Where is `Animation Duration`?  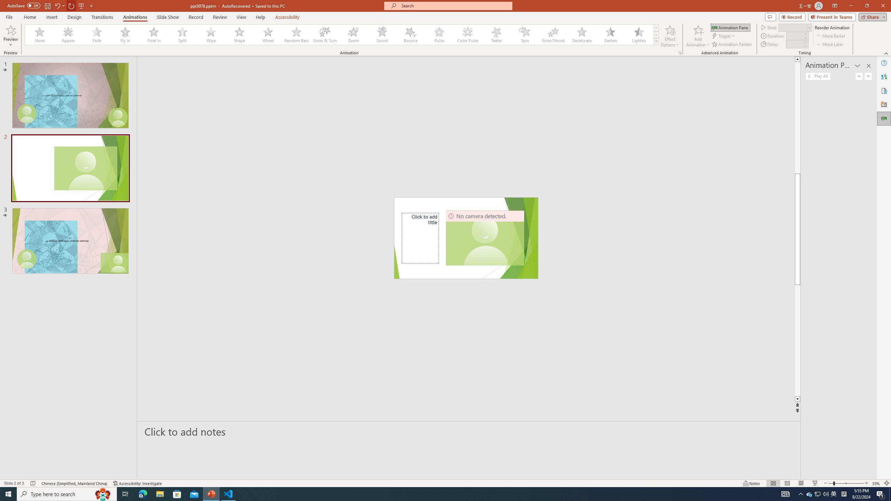
Animation Duration is located at coordinates (795, 35).